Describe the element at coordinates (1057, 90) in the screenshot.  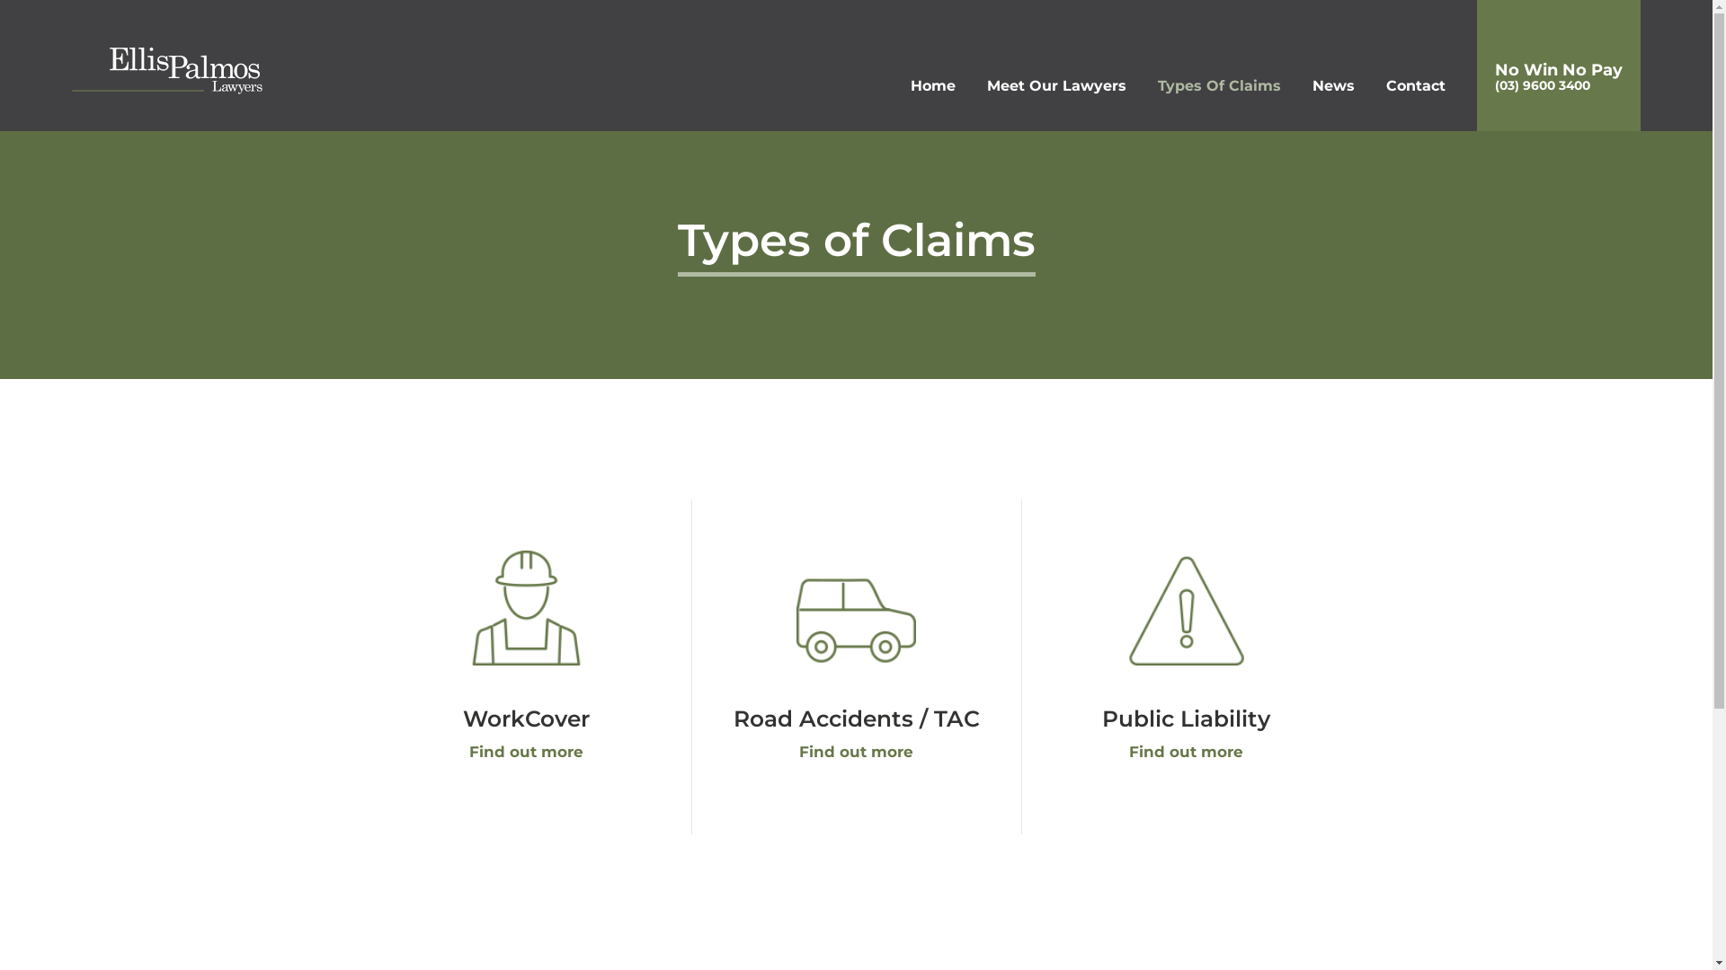
I see `Meet Our Lawyers` at that location.